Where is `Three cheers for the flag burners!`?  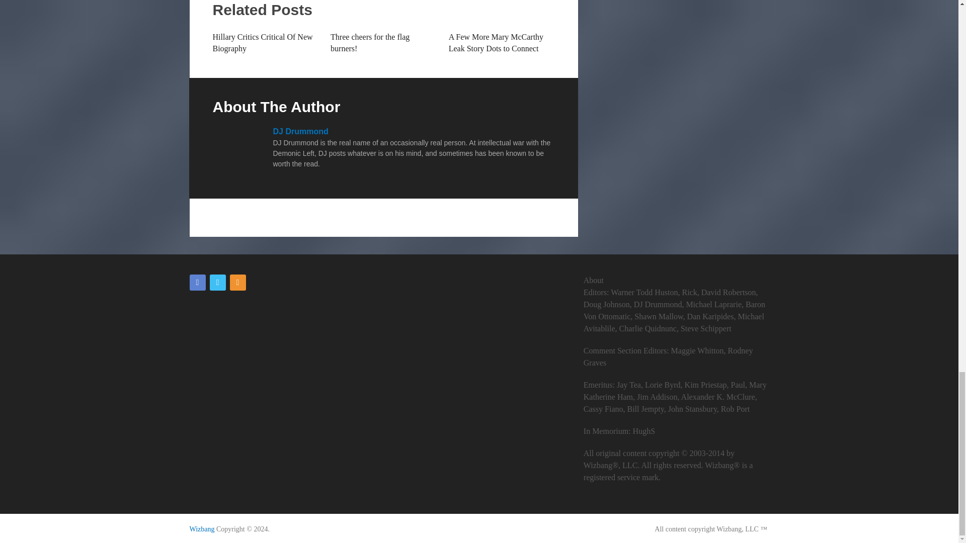
Three cheers for the flag burners! is located at coordinates (370, 42).